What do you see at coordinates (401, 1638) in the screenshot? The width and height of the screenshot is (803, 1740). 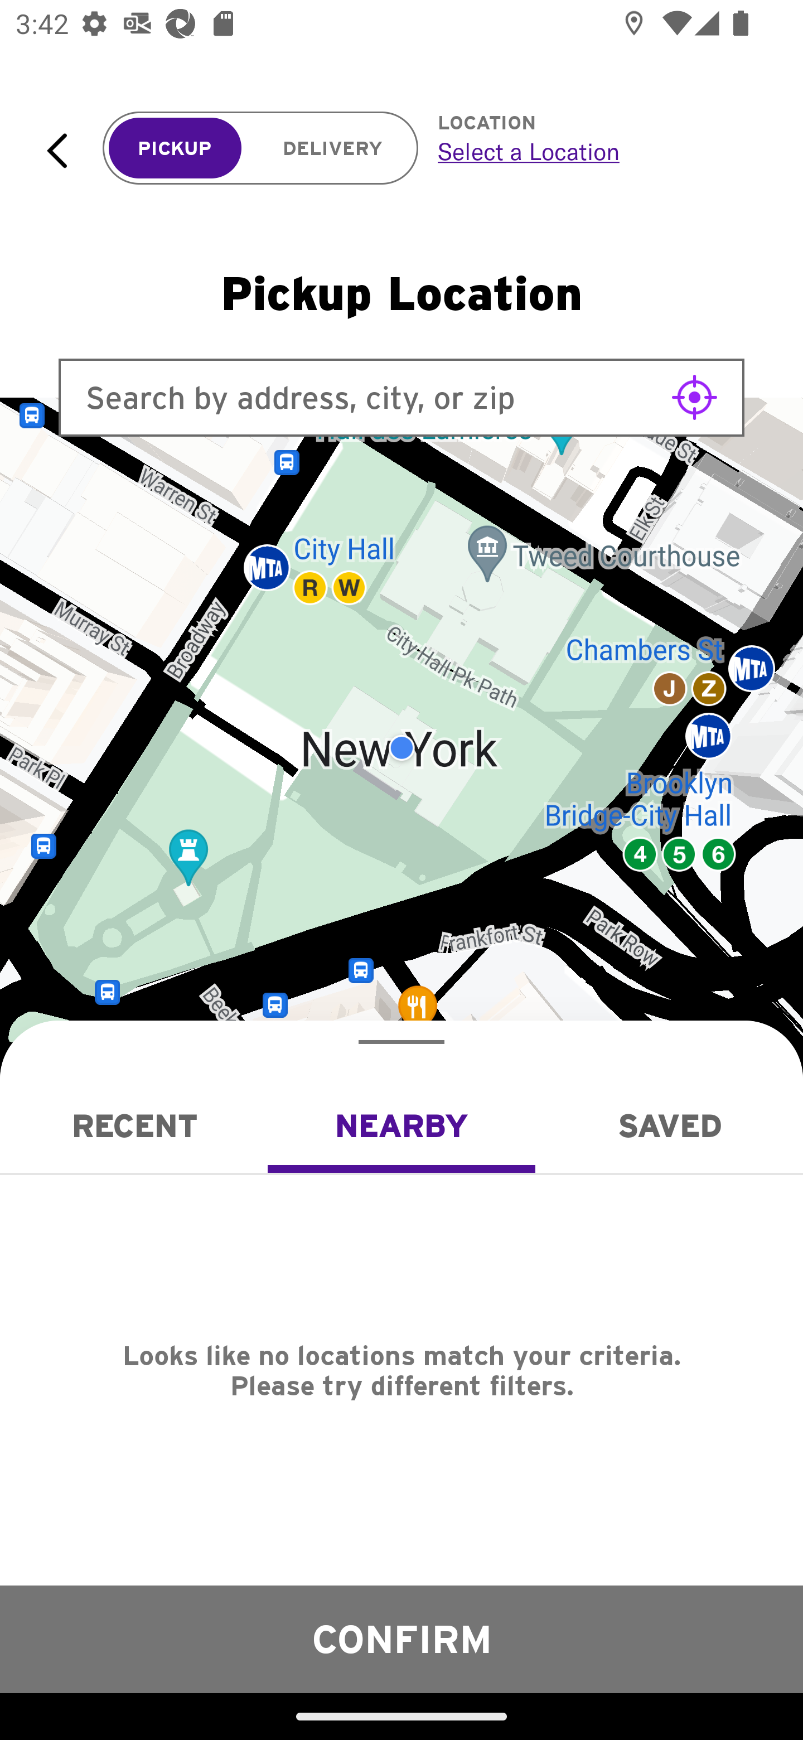 I see `CONFIRM` at bounding box center [401, 1638].